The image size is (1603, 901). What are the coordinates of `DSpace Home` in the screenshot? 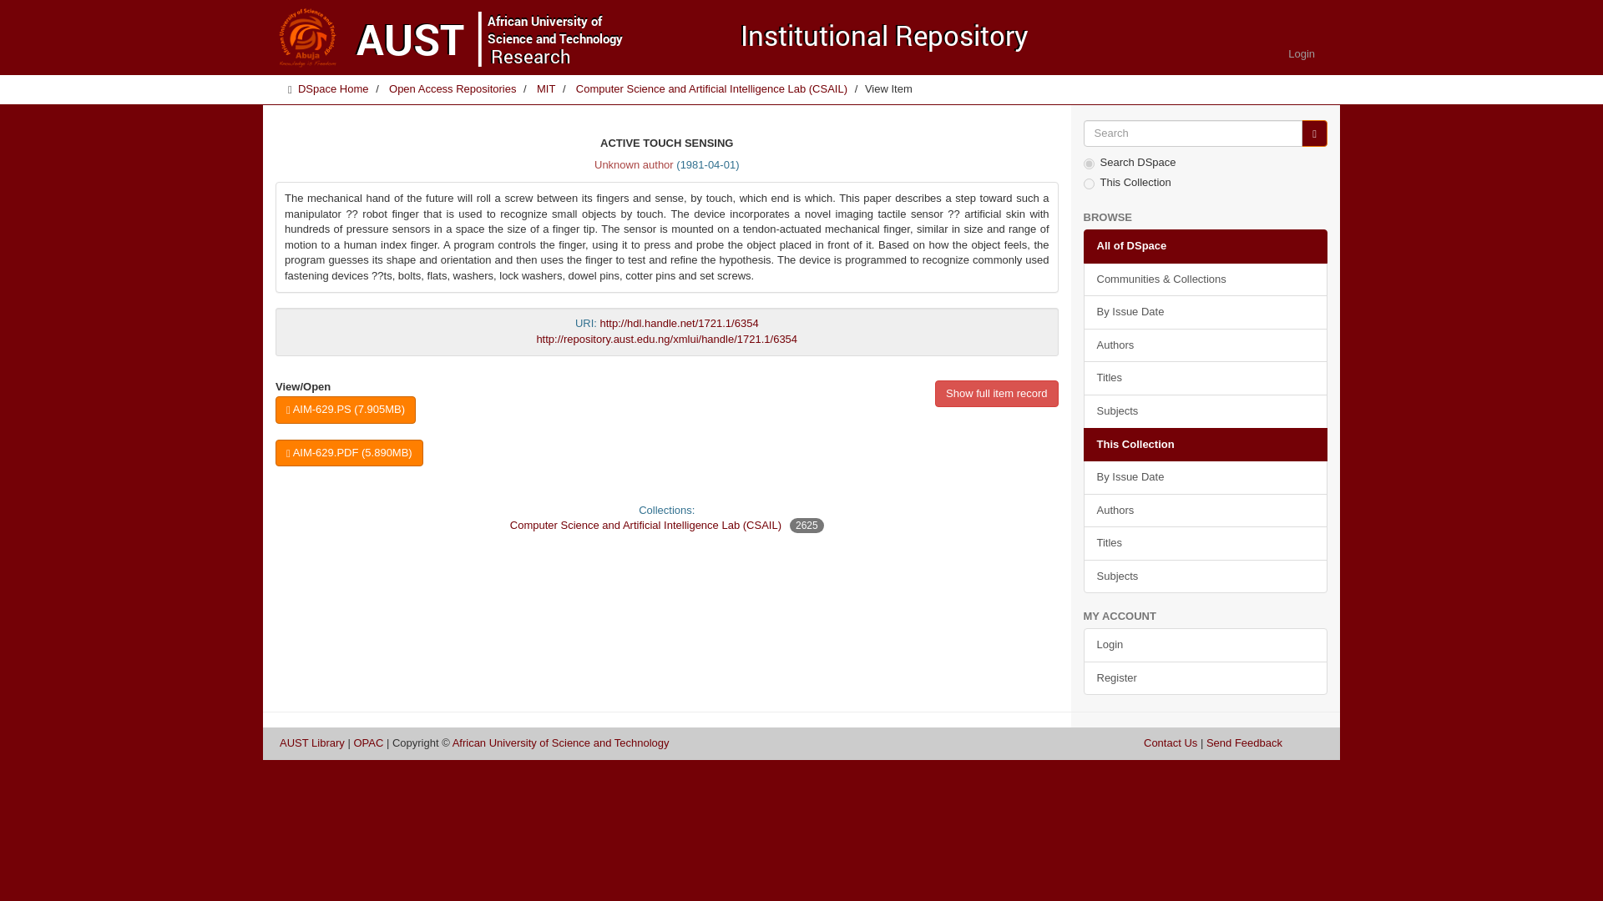 It's located at (333, 88).